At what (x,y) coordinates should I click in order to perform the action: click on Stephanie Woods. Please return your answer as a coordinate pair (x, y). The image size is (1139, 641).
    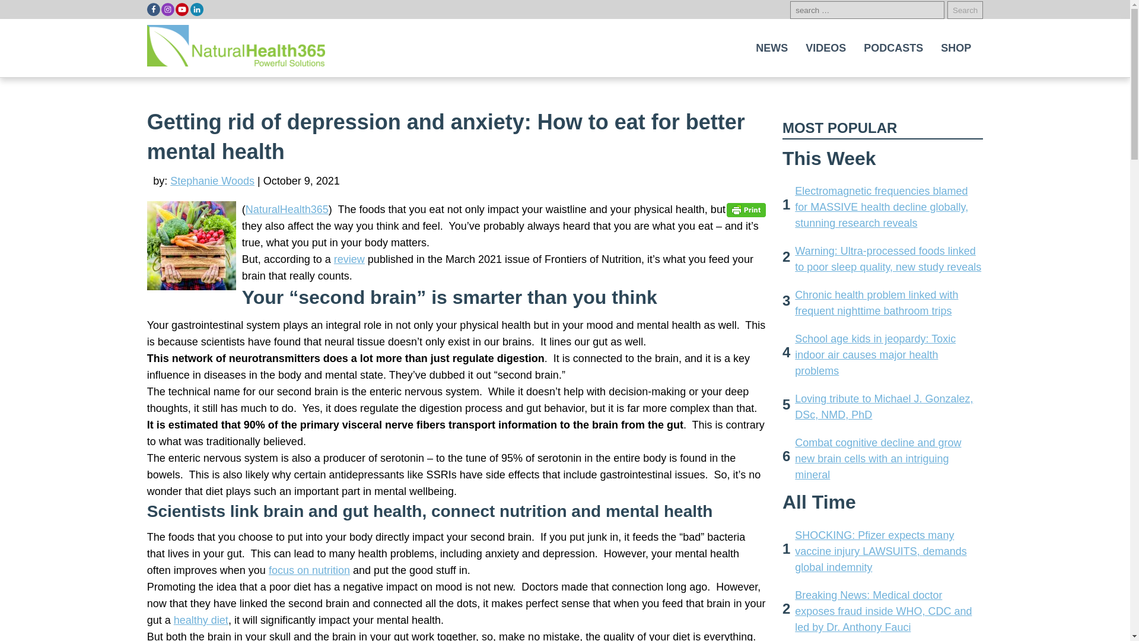
    Looking at the image, I should click on (212, 180).